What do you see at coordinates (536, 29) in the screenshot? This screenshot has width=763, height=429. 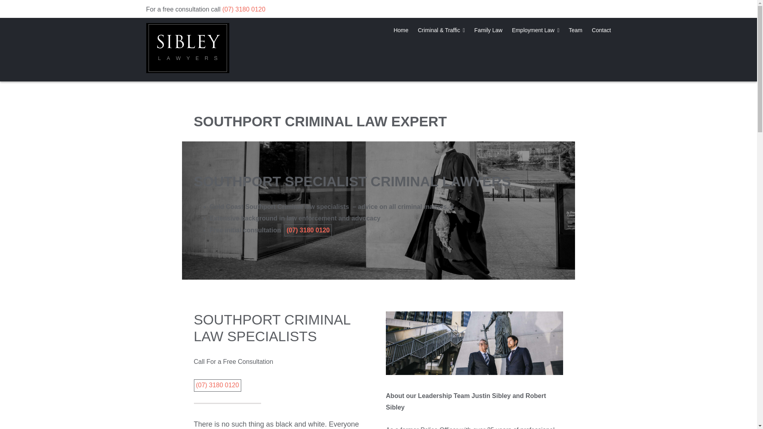 I see `Employment Law` at bounding box center [536, 29].